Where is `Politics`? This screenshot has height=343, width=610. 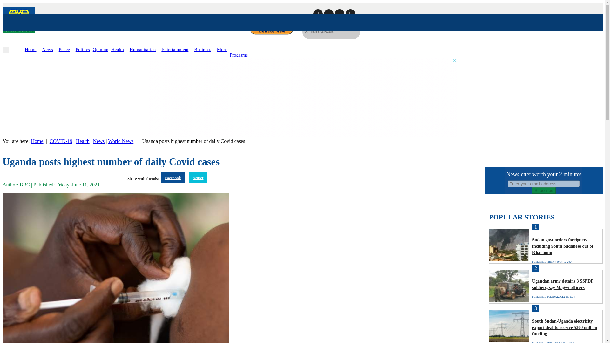 Politics is located at coordinates (83, 50).